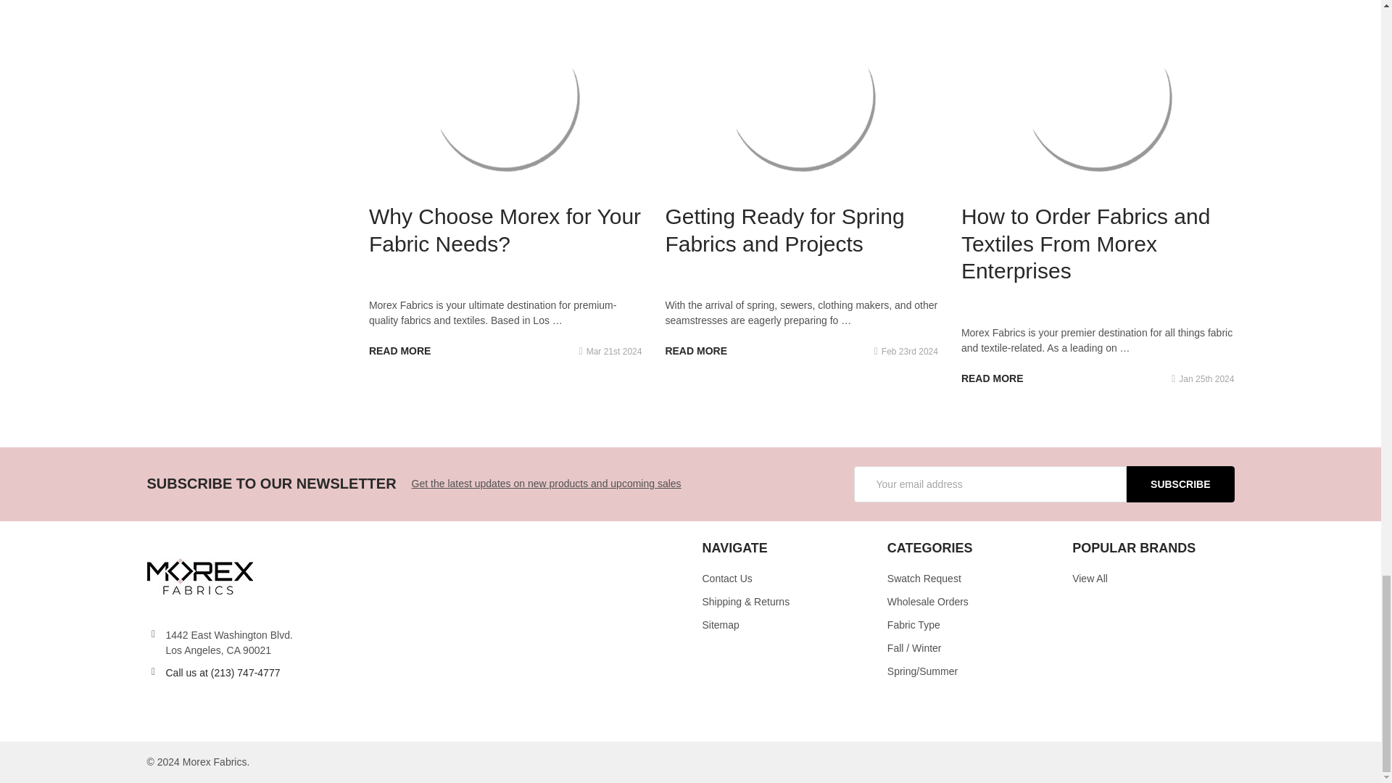  I want to click on Morex Fabrics, so click(199, 575).